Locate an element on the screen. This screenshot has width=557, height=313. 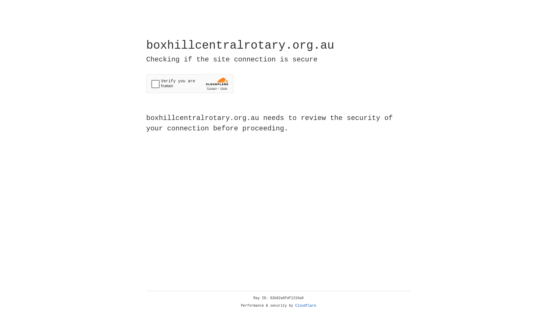
Cloudflare is located at coordinates (306, 306).